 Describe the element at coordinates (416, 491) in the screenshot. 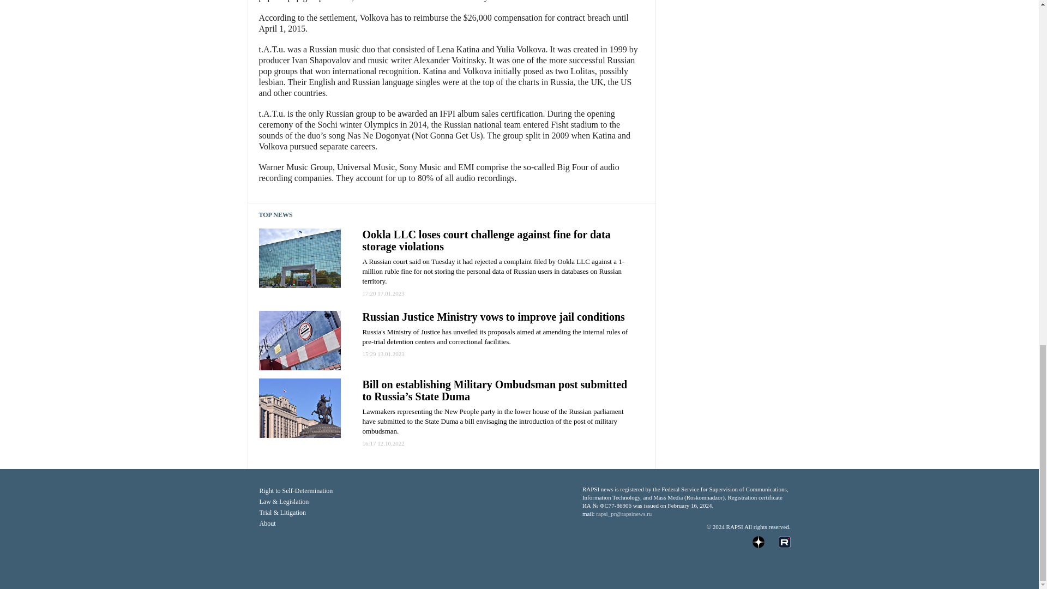

I see `Right to Self-Determination` at that location.